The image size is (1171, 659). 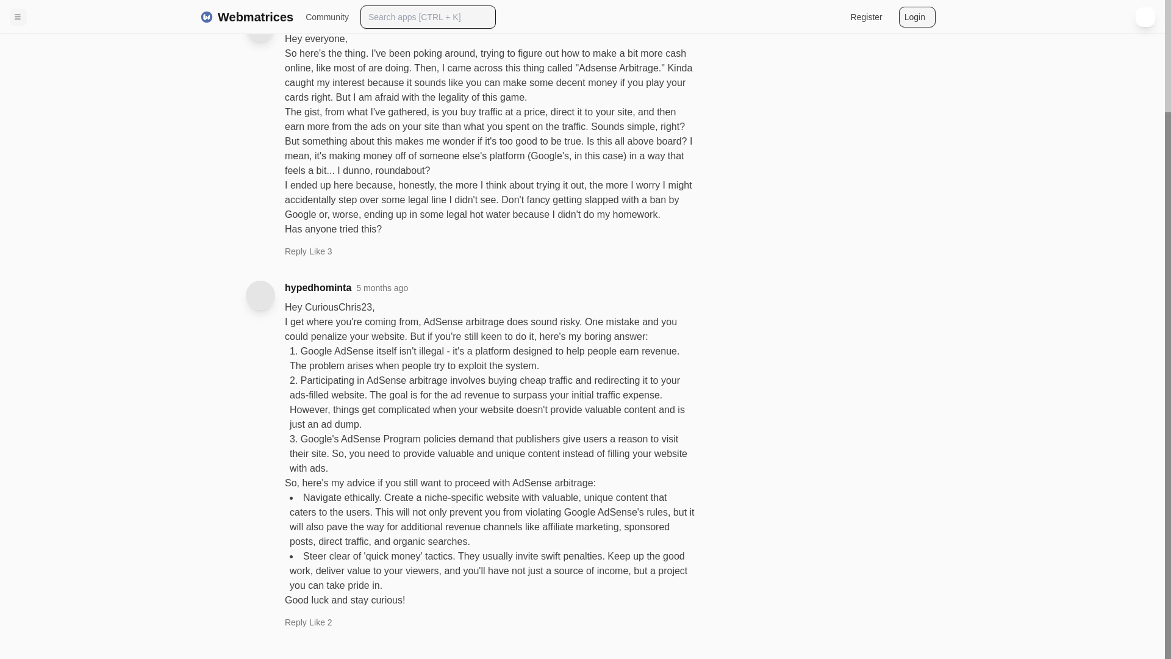 I want to click on digitaldoubter89, so click(x=322, y=20).